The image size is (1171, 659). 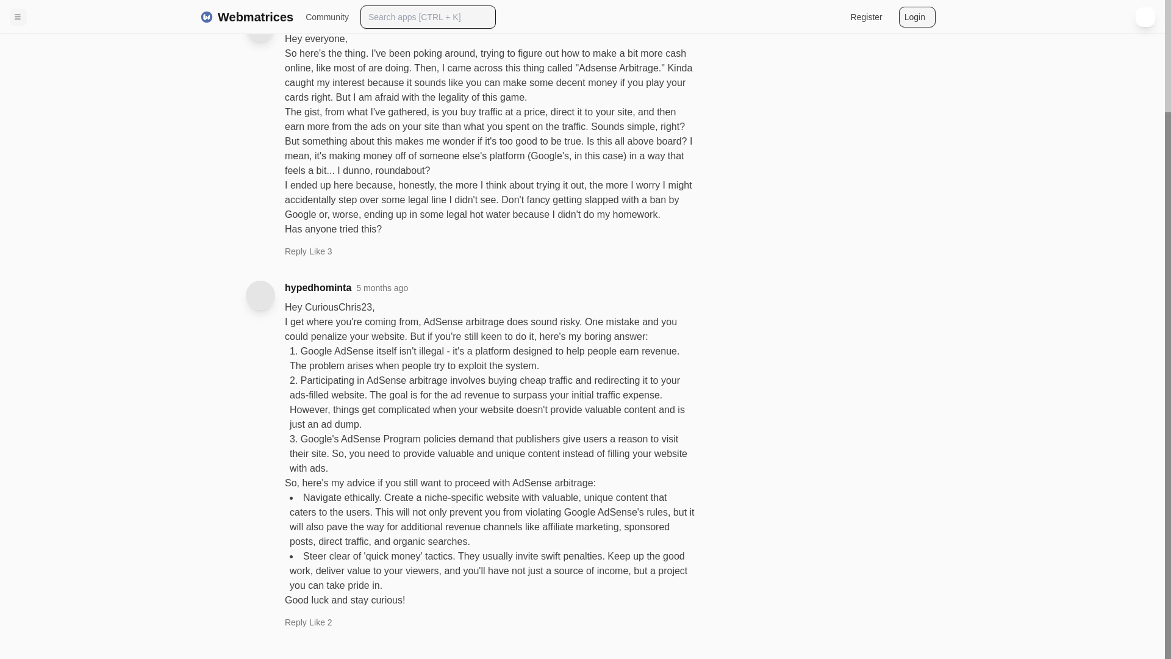 I want to click on digitaldoubter89, so click(x=322, y=20).